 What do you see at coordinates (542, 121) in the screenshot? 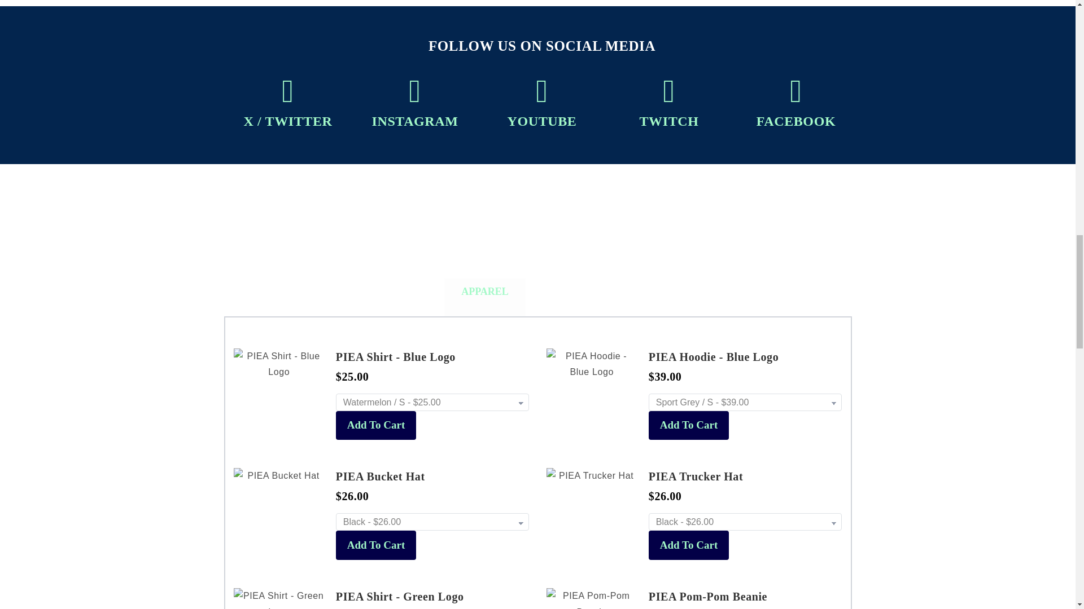
I see `YOUTUBE` at bounding box center [542, 121].